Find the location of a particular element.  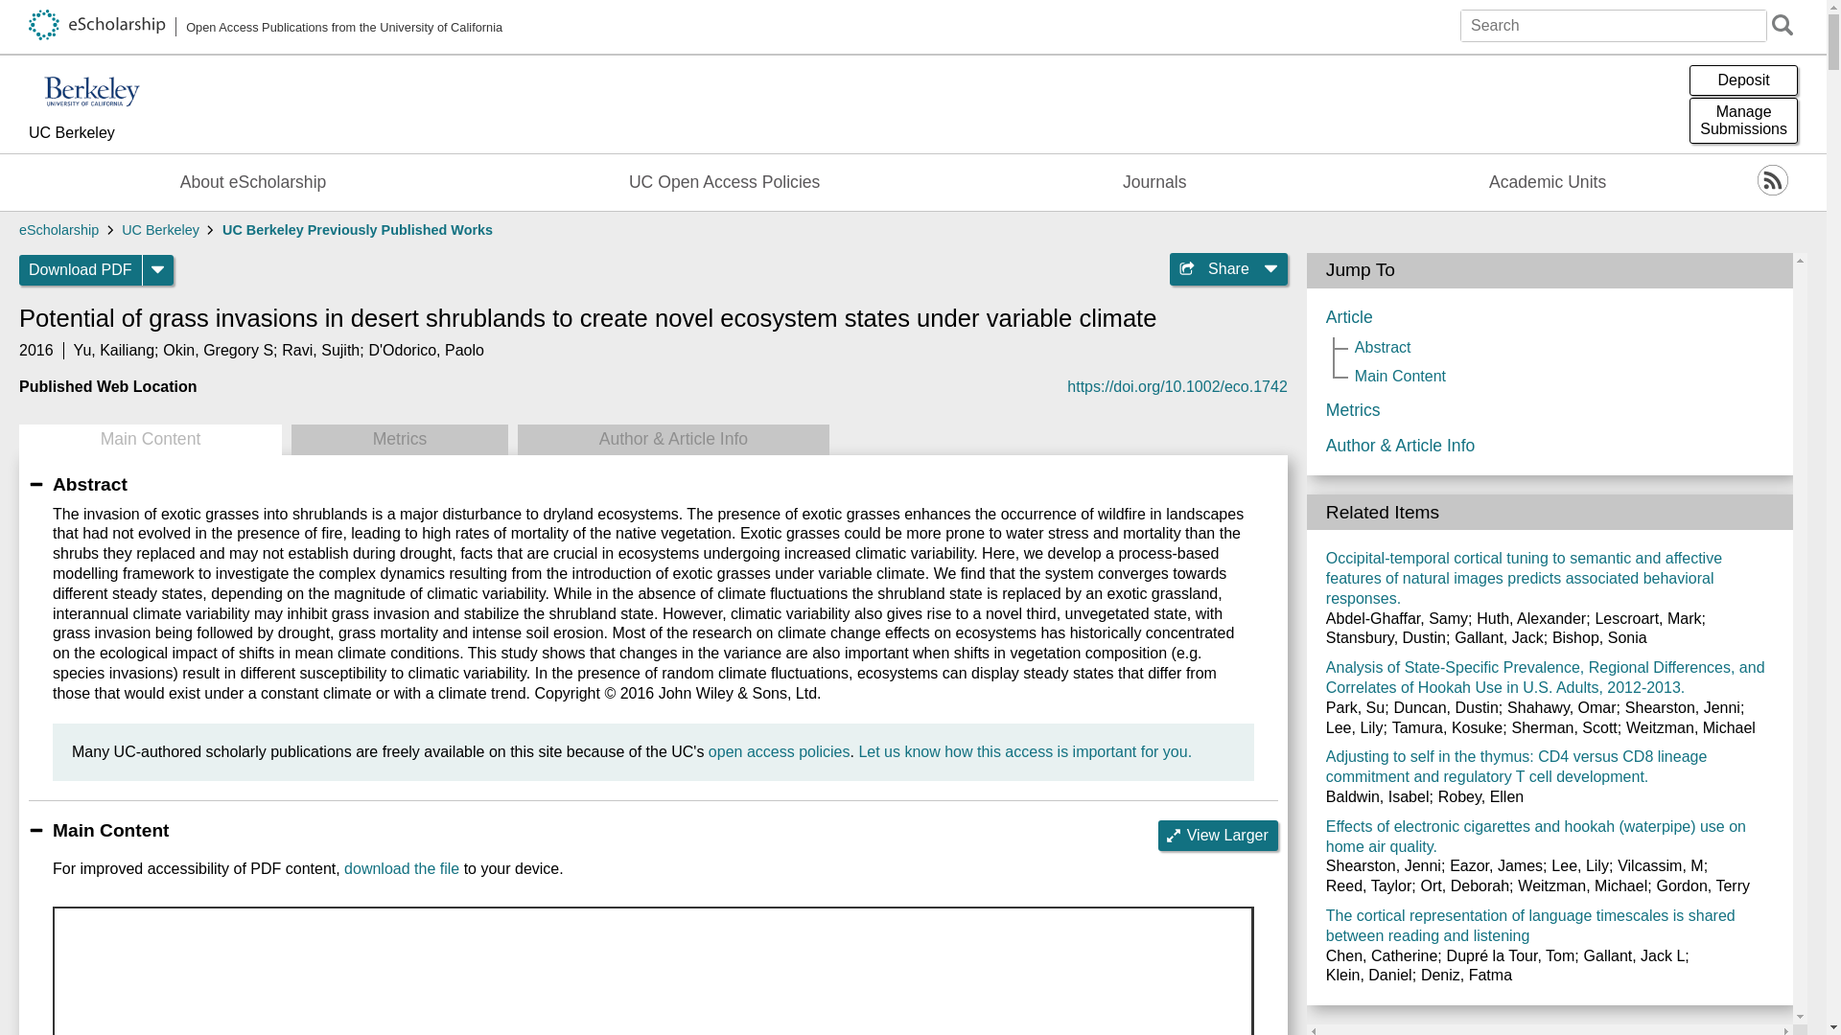

open access policies is located at coordinates (780, 751).